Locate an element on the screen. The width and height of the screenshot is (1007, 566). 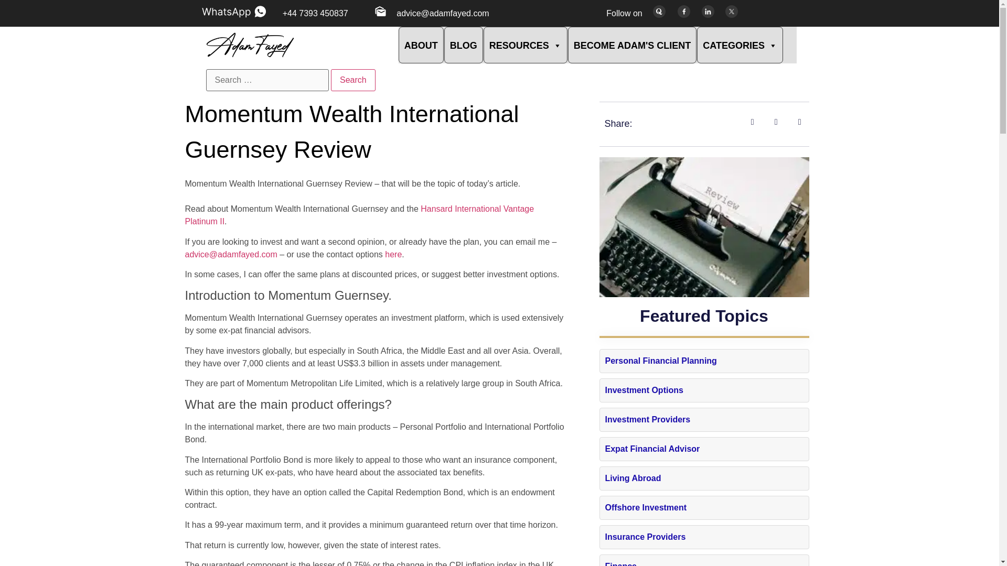
here is located at coordinates (393, 254).